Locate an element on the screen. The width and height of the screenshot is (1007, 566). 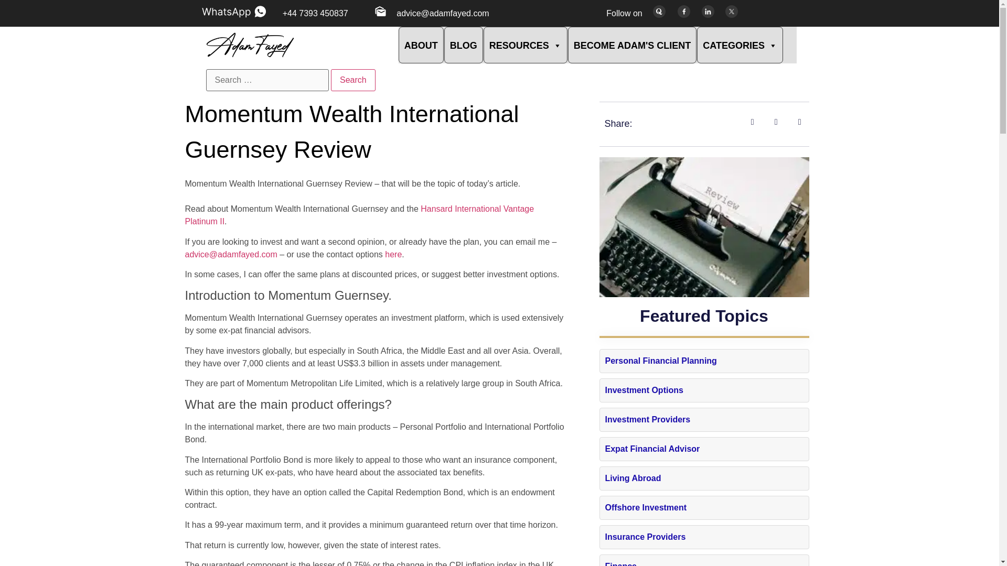
here is located at coordinates (393, 254).